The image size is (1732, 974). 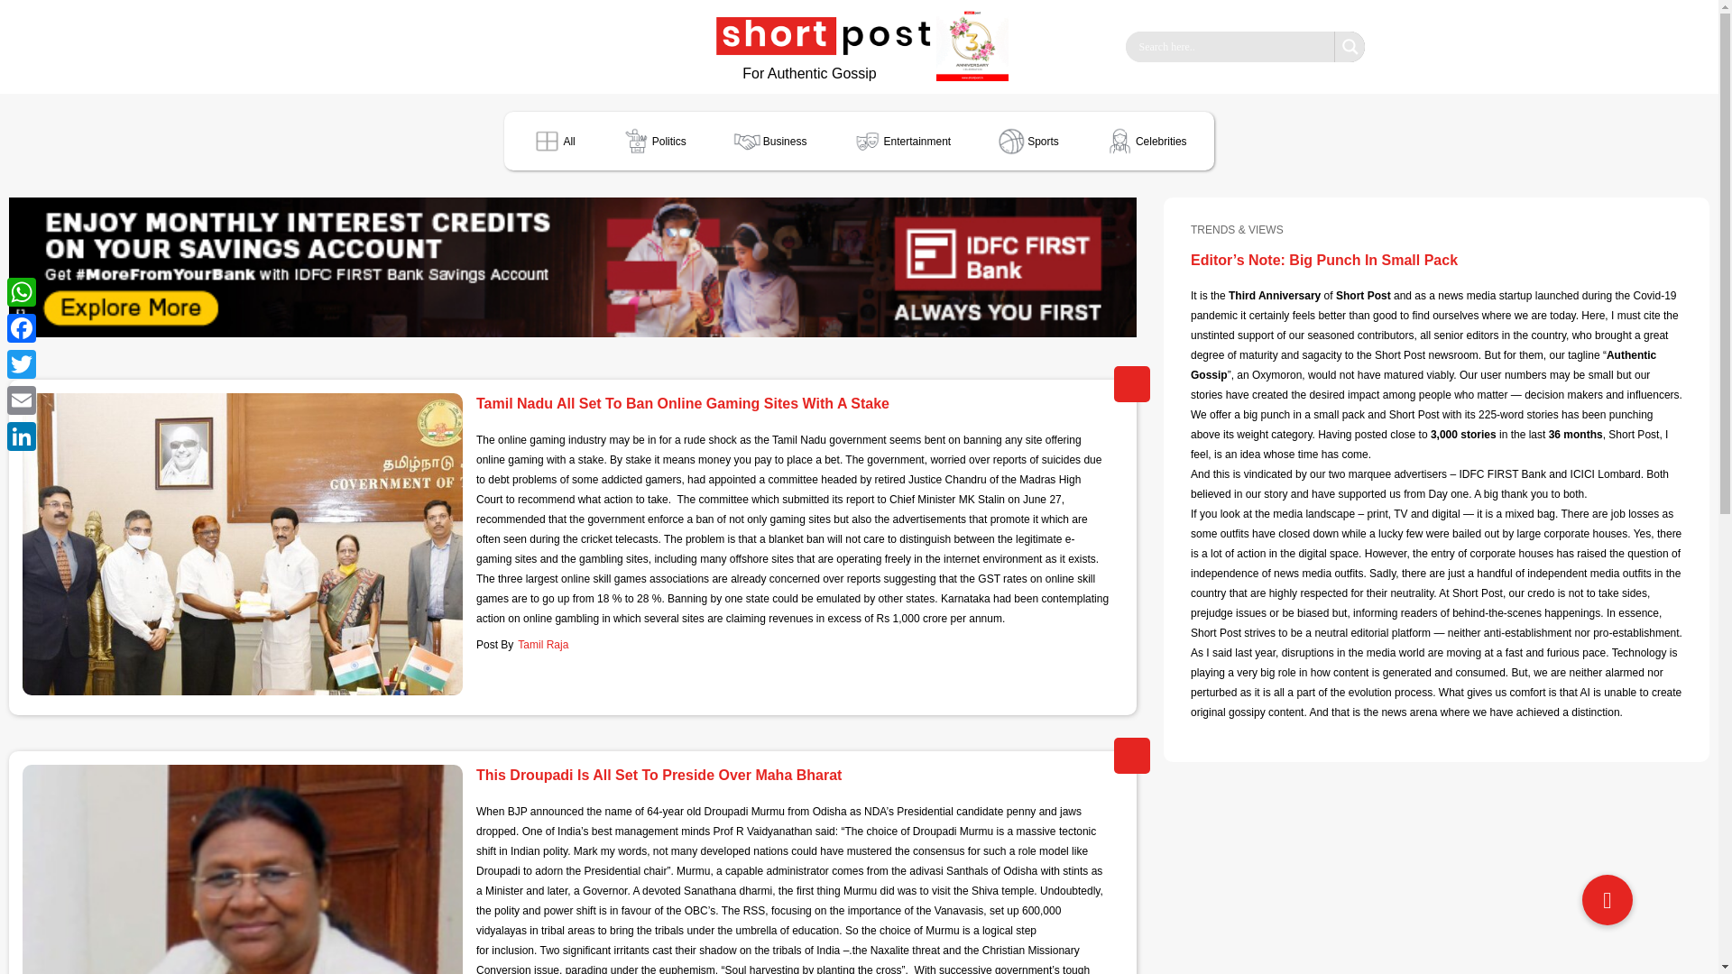 I want to click on WhatsApp, so click(x=22, y=292).